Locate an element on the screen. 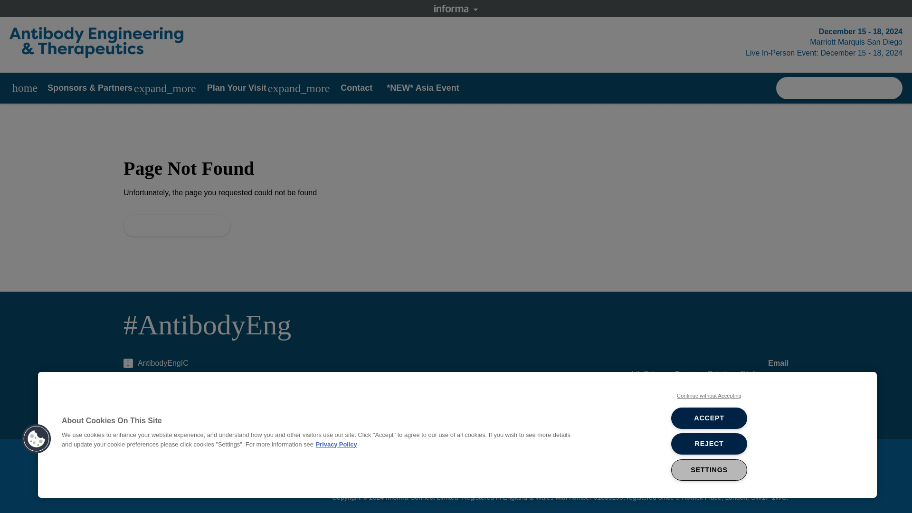 This screenshot has width=912, height=513. Cookies Button is located at coordinates (36, 439).